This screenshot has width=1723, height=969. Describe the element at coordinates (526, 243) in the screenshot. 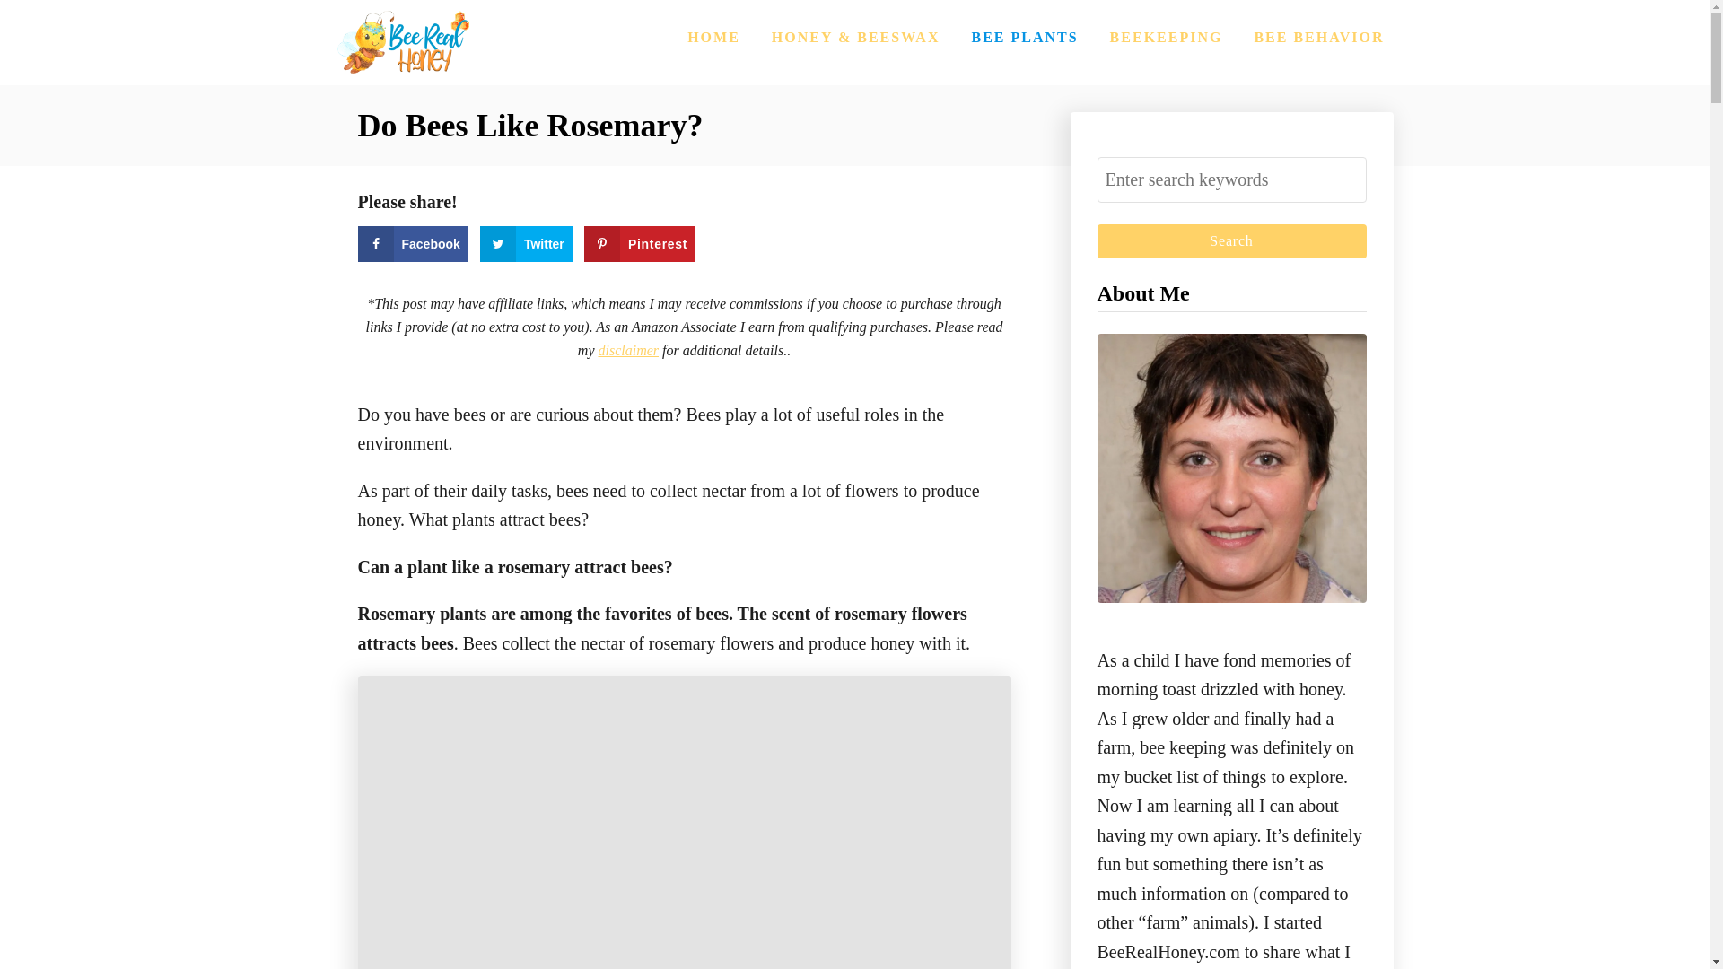

I see `Share on Twitter` at that location.